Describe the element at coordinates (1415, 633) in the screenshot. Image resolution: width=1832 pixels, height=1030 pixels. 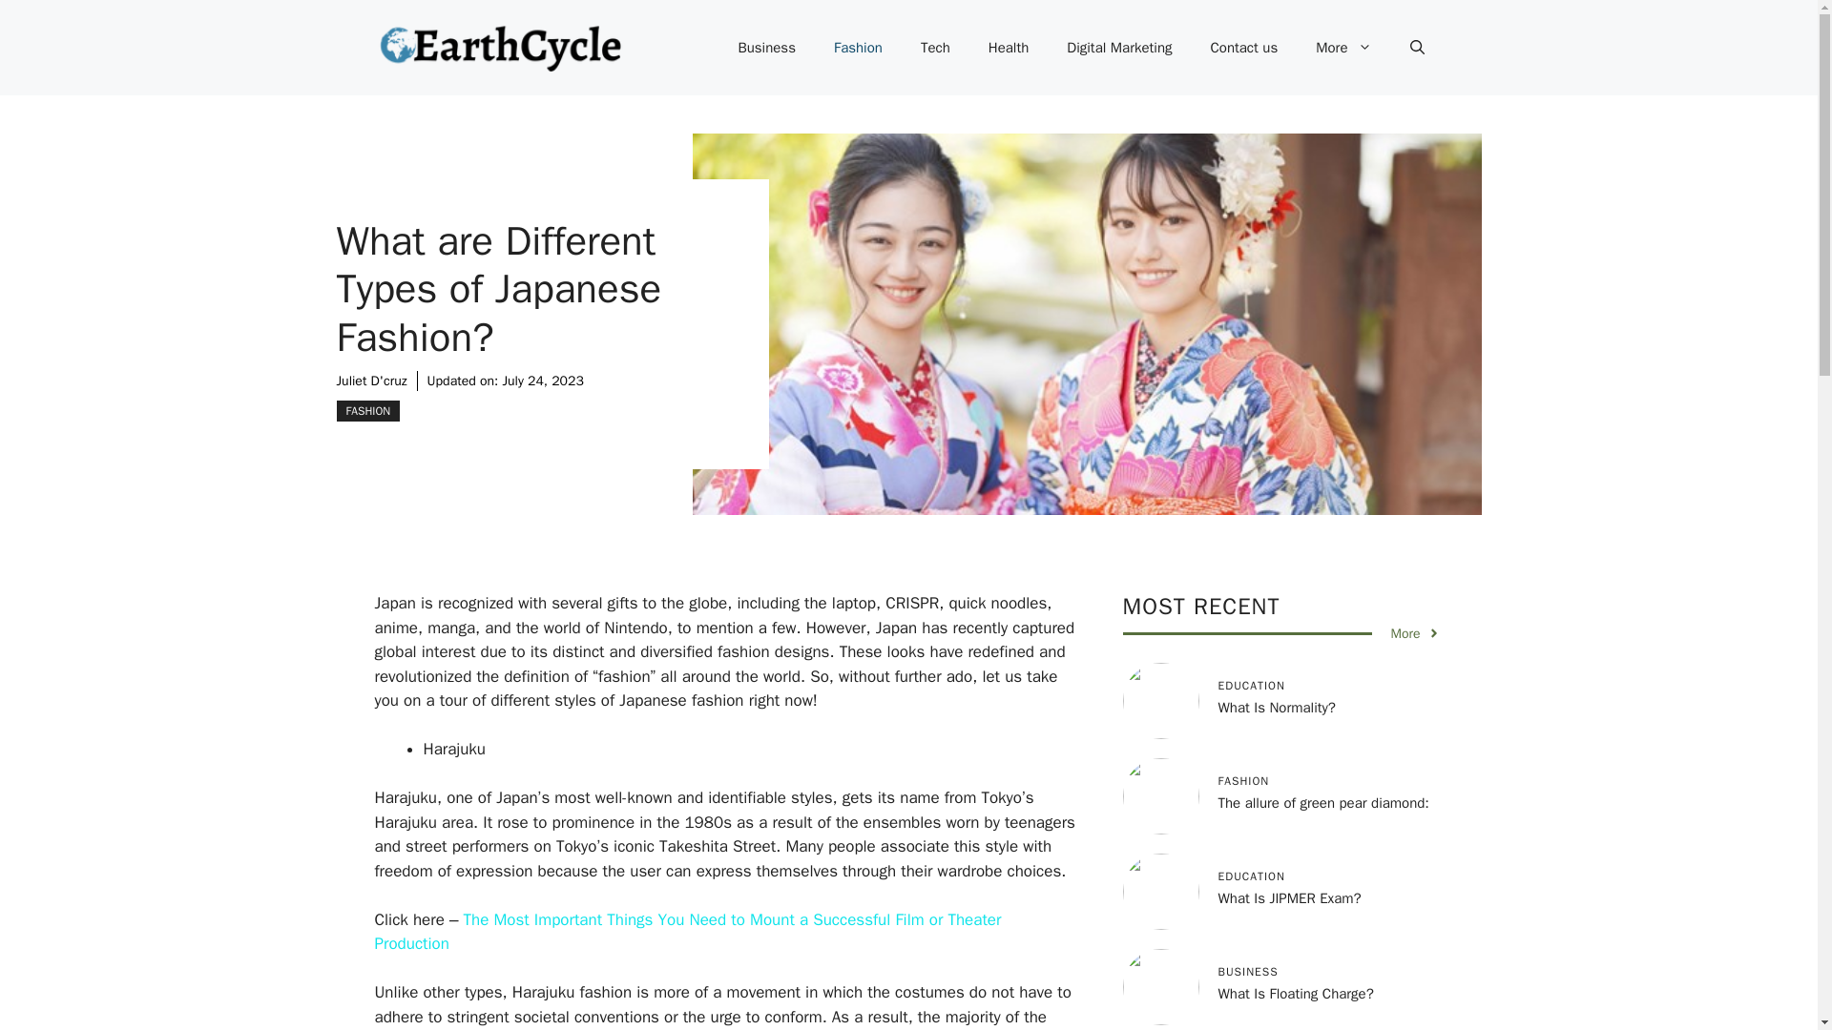
I see `More` at that location.